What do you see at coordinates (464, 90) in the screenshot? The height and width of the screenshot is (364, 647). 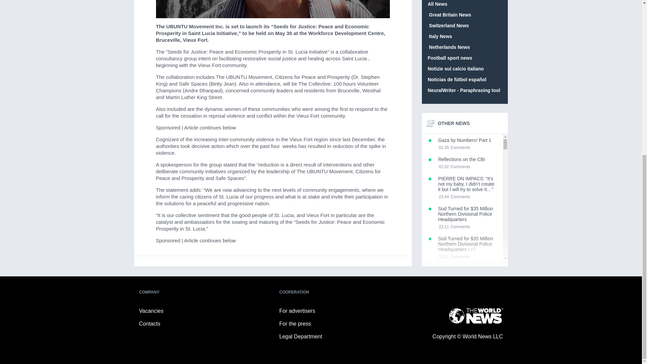 I see `NeuralWriter - Paraphrasing tool` at bounding box center [464, 90].